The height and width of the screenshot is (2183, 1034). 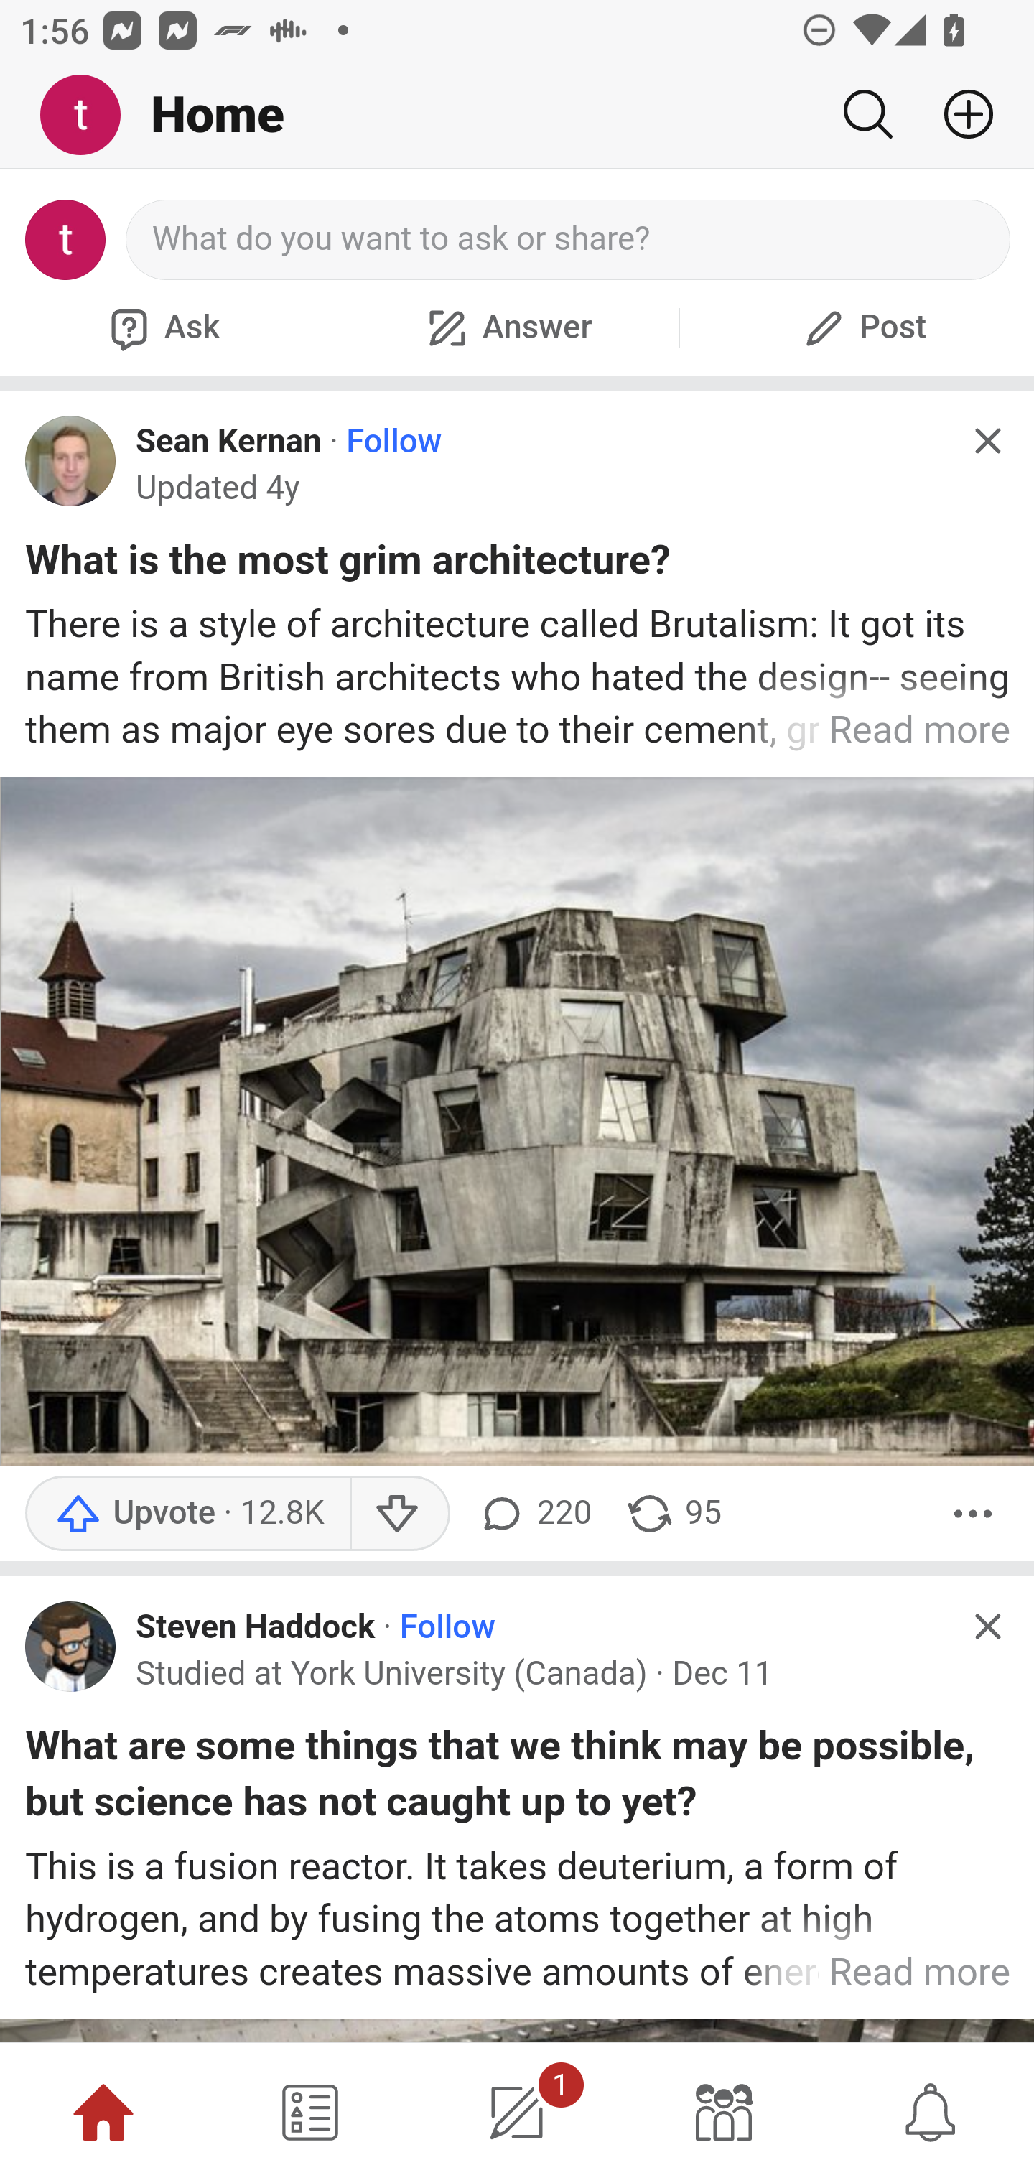 What do you see at coordinates (90, 116) in the screenshot?
I see `Me` at bounding box center [90, 116].